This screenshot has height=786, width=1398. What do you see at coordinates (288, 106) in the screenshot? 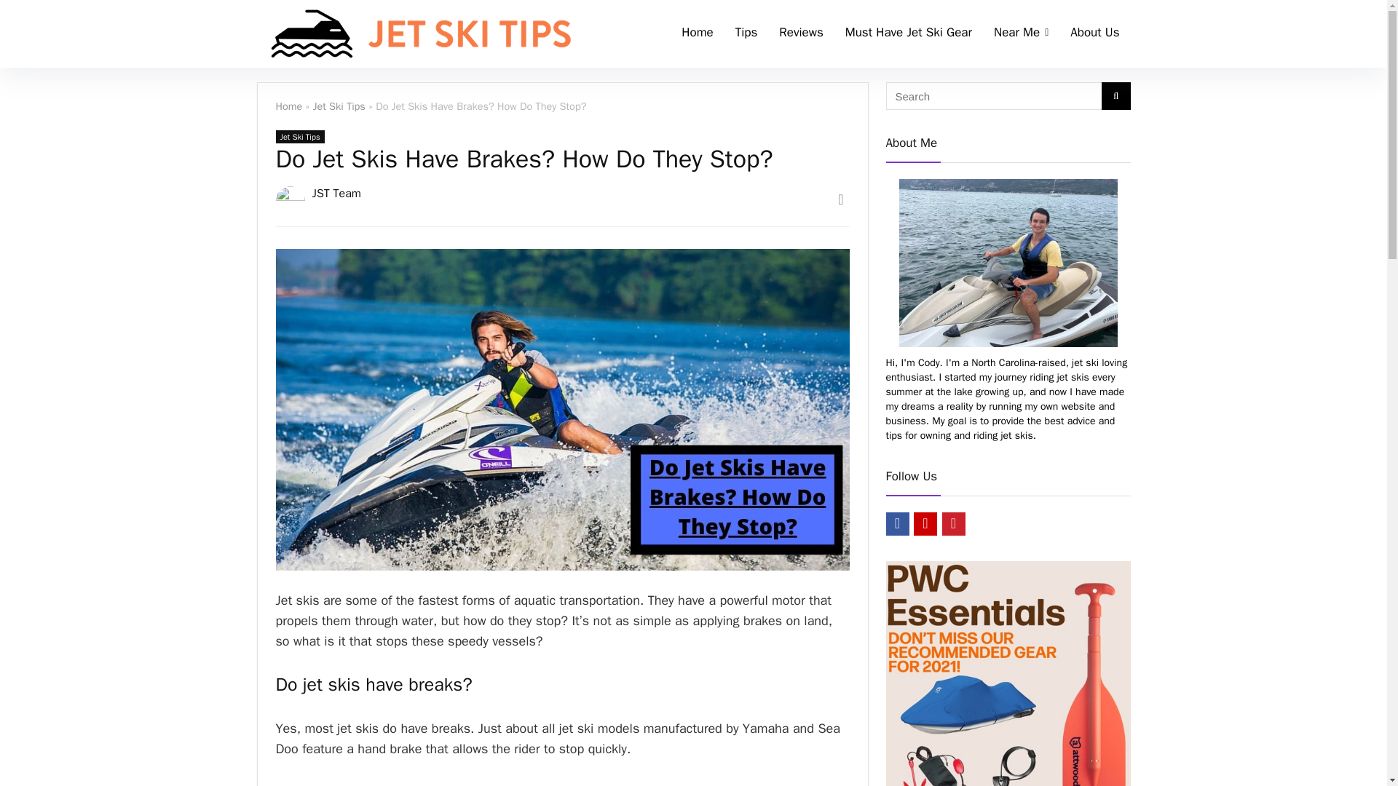
I see `Home` at bounding box center [288, 106].